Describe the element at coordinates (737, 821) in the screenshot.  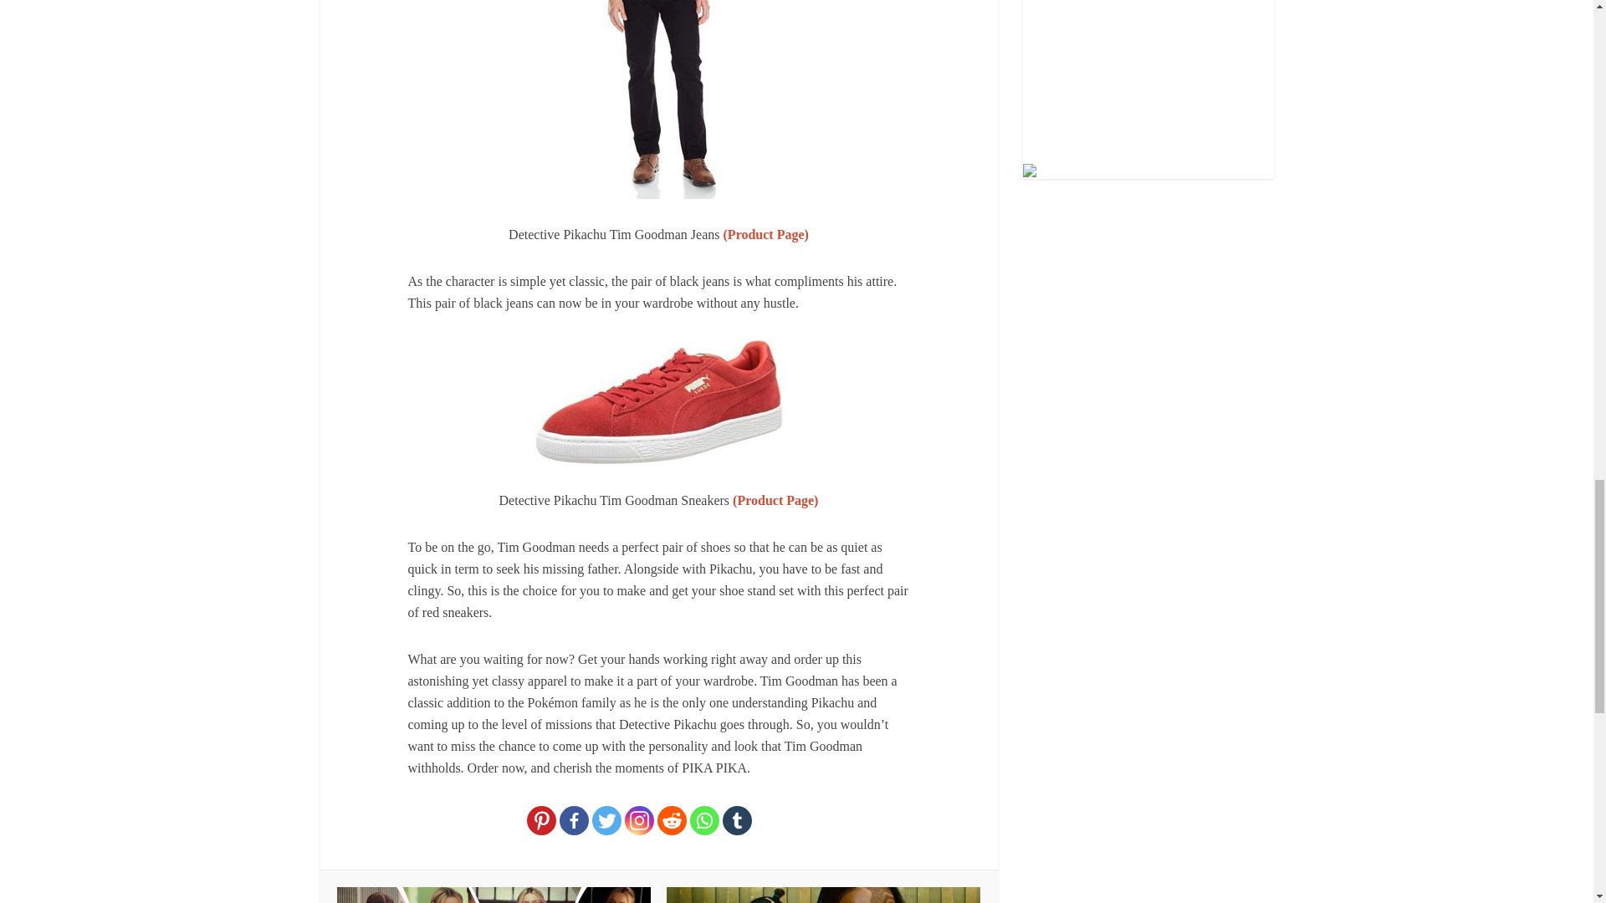
I see `Tumblr` at that location.